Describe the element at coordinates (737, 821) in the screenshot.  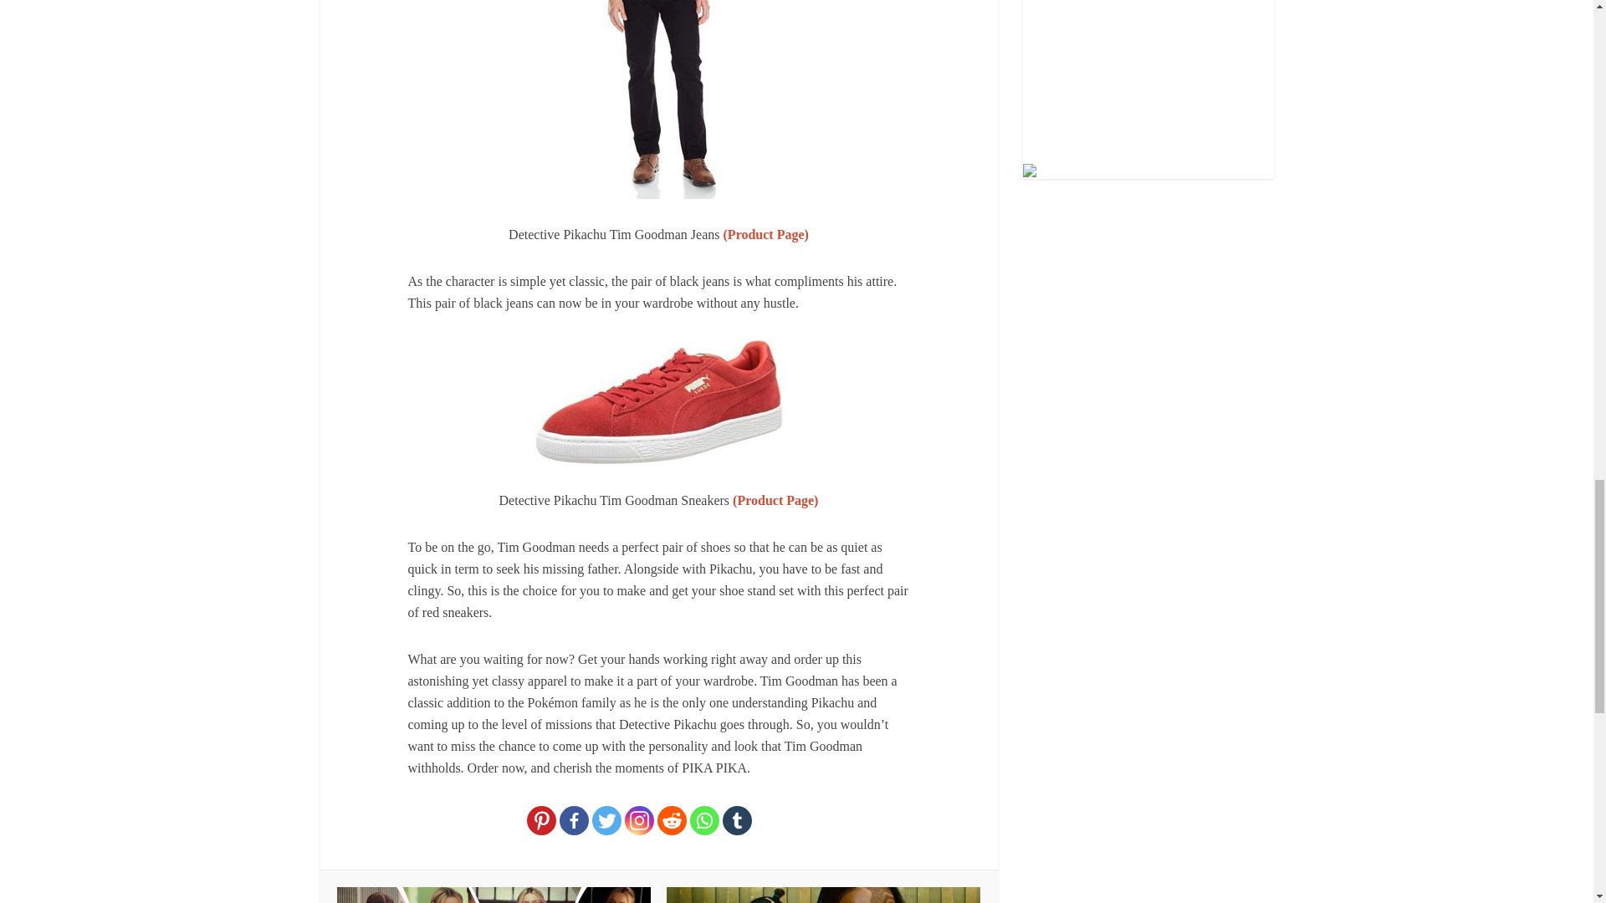
I see `Tumblr` at that location.